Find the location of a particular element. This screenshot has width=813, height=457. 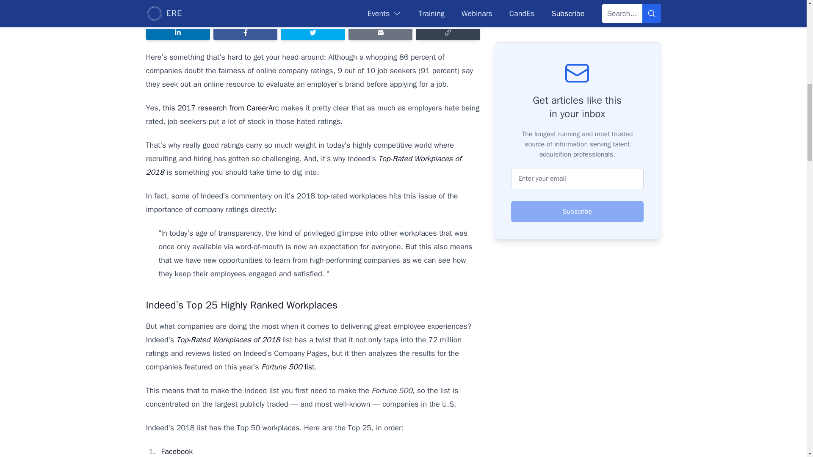

Fortune 500 list is located at coordinates (288, 367).